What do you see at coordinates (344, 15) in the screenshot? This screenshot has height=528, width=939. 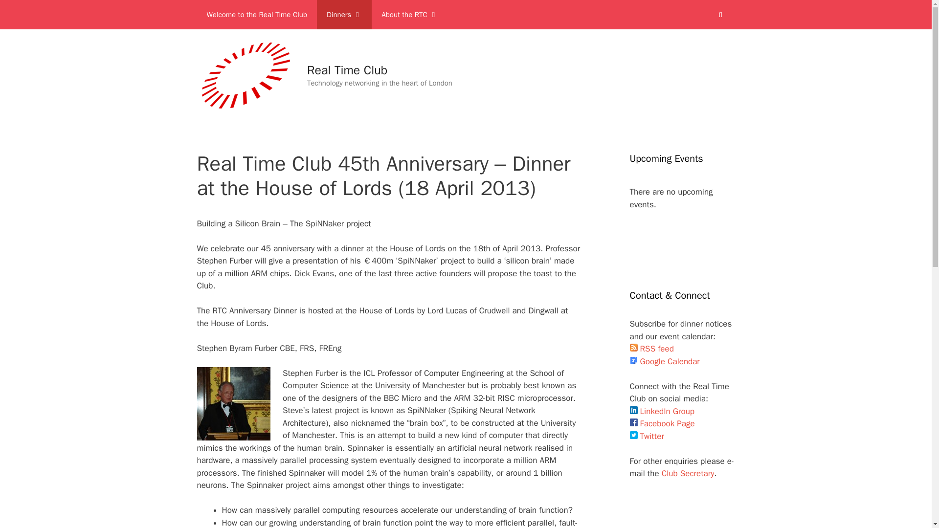 I see `Dinners` at bounding box center [344, 15].